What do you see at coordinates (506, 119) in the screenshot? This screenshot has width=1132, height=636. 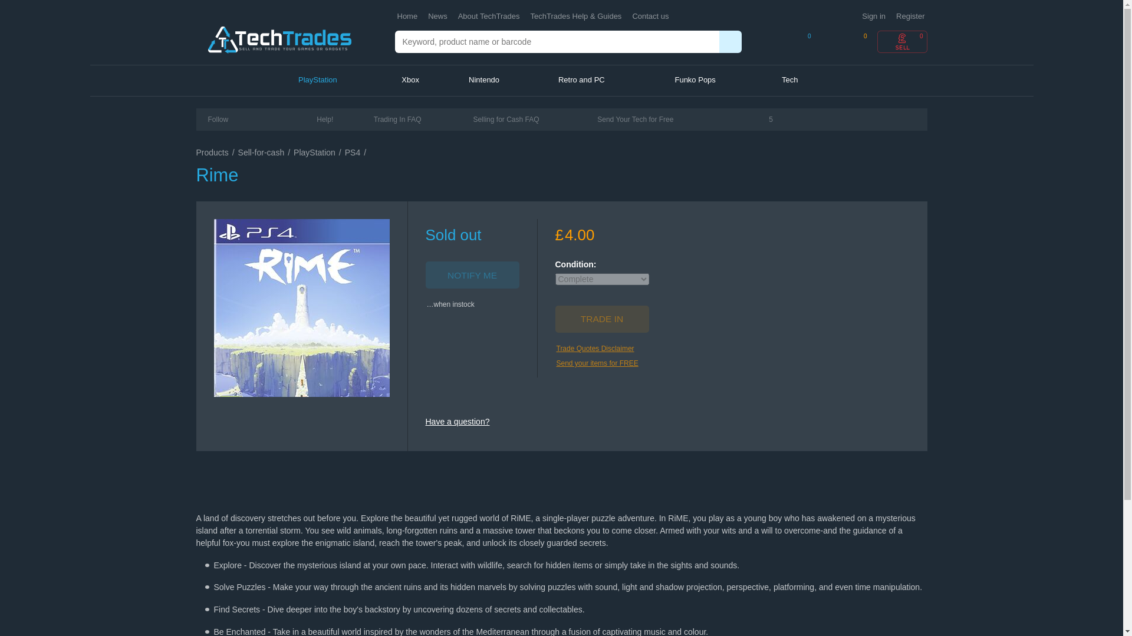 I see `Selling for Cash FAQ` at bounding box center [506, 119].